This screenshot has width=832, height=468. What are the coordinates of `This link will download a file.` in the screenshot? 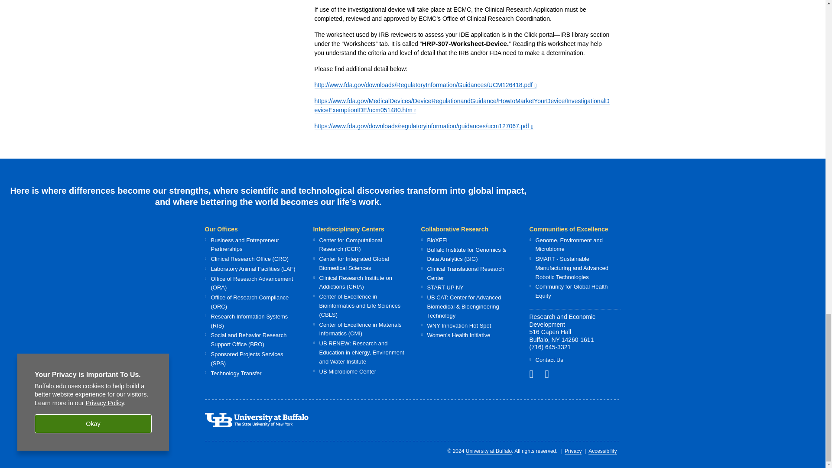 It's located at (426, 85).